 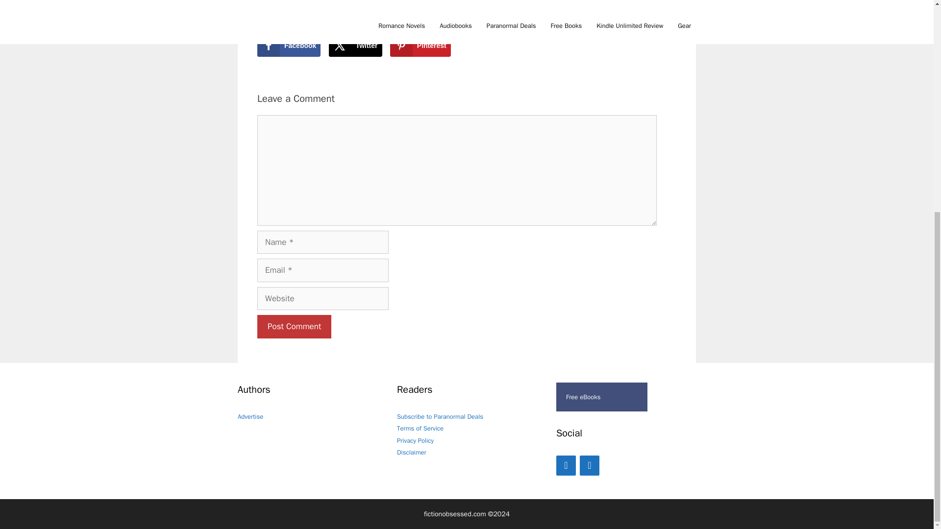 What do you see at coordinates (440, 416) in the screenshot?
I see `Subscribe to Paranormal Deals` at bounding box center [440, 416].